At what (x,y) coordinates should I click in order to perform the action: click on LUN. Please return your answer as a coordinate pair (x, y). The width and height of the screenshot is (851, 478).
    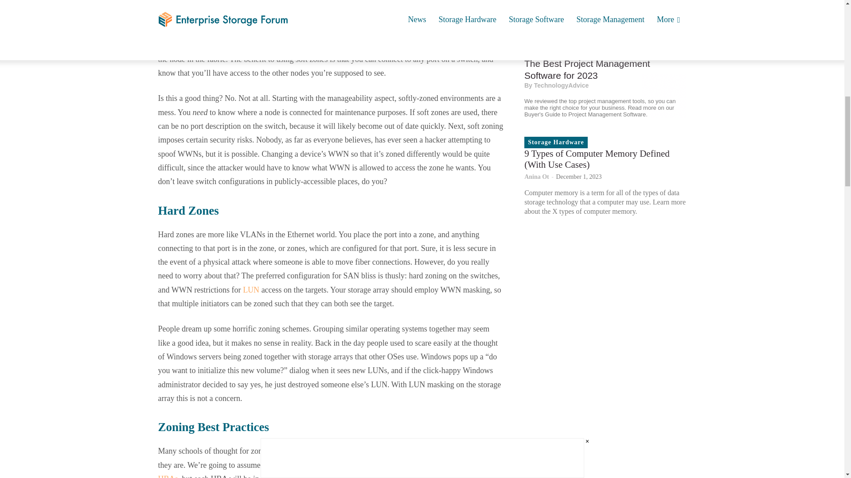
    Looking at the image, I should click on (251, 289).